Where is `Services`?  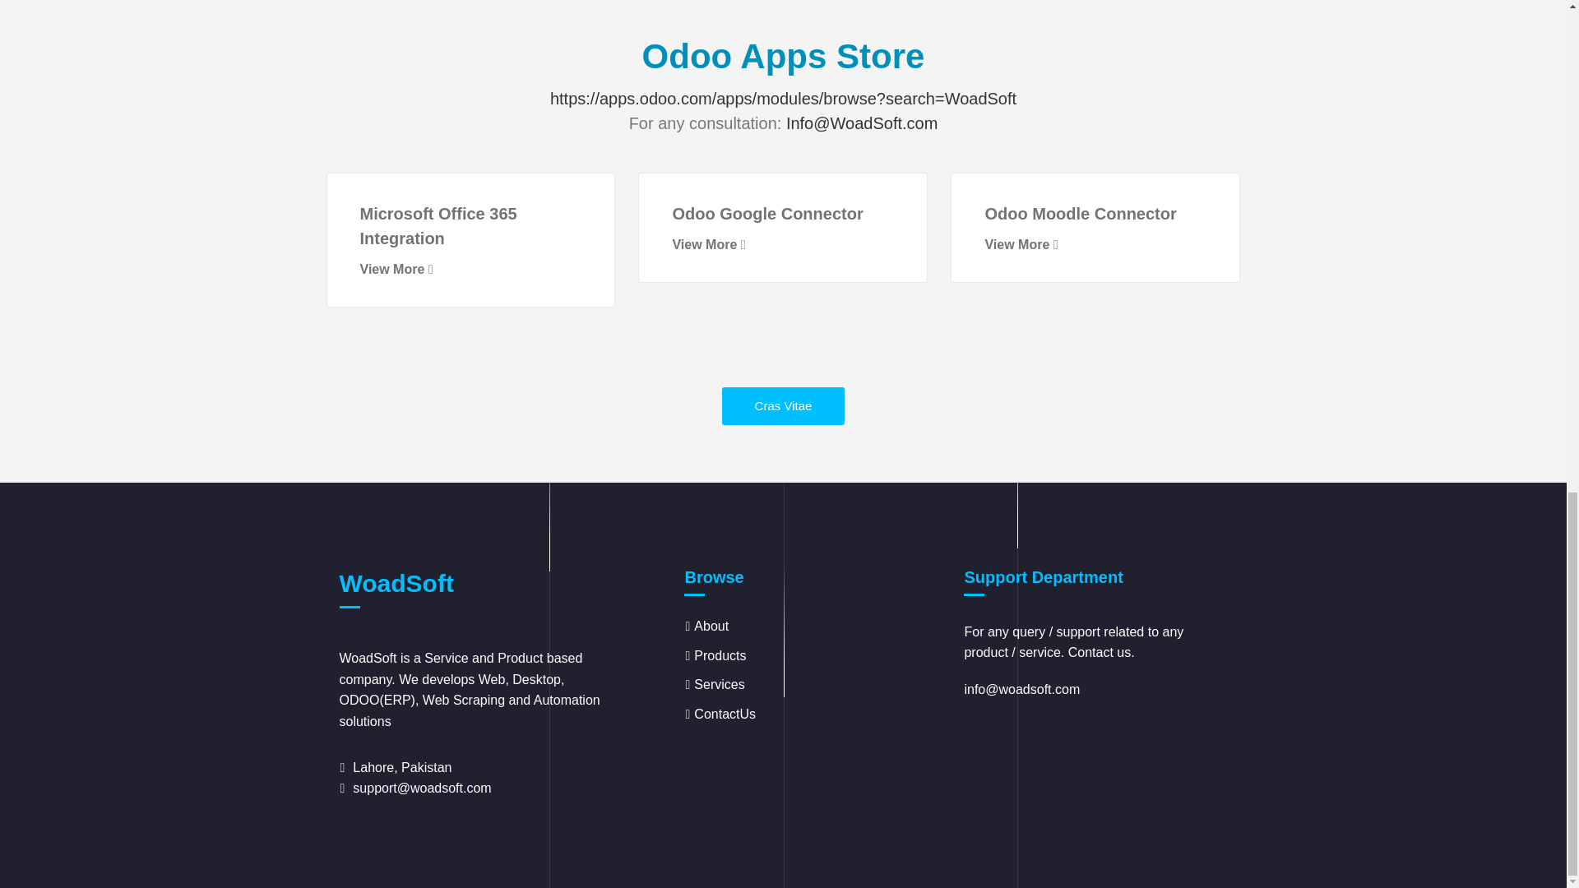 Services is located at coordinates (719, 684).